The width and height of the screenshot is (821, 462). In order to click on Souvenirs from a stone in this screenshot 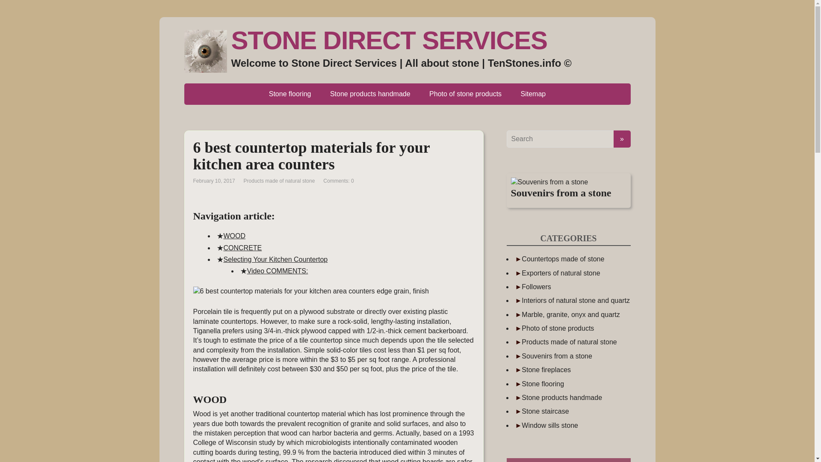, I will do `click(557, 356)`.